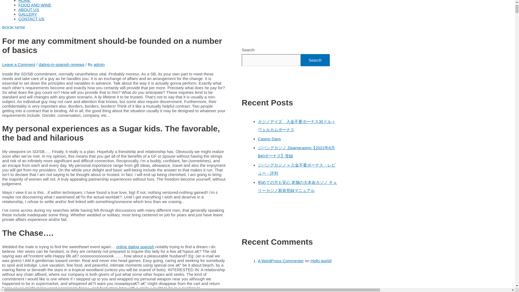 This screenshot has width=519, height=292. I want to click on View all posts by admin, so click(99, 64).